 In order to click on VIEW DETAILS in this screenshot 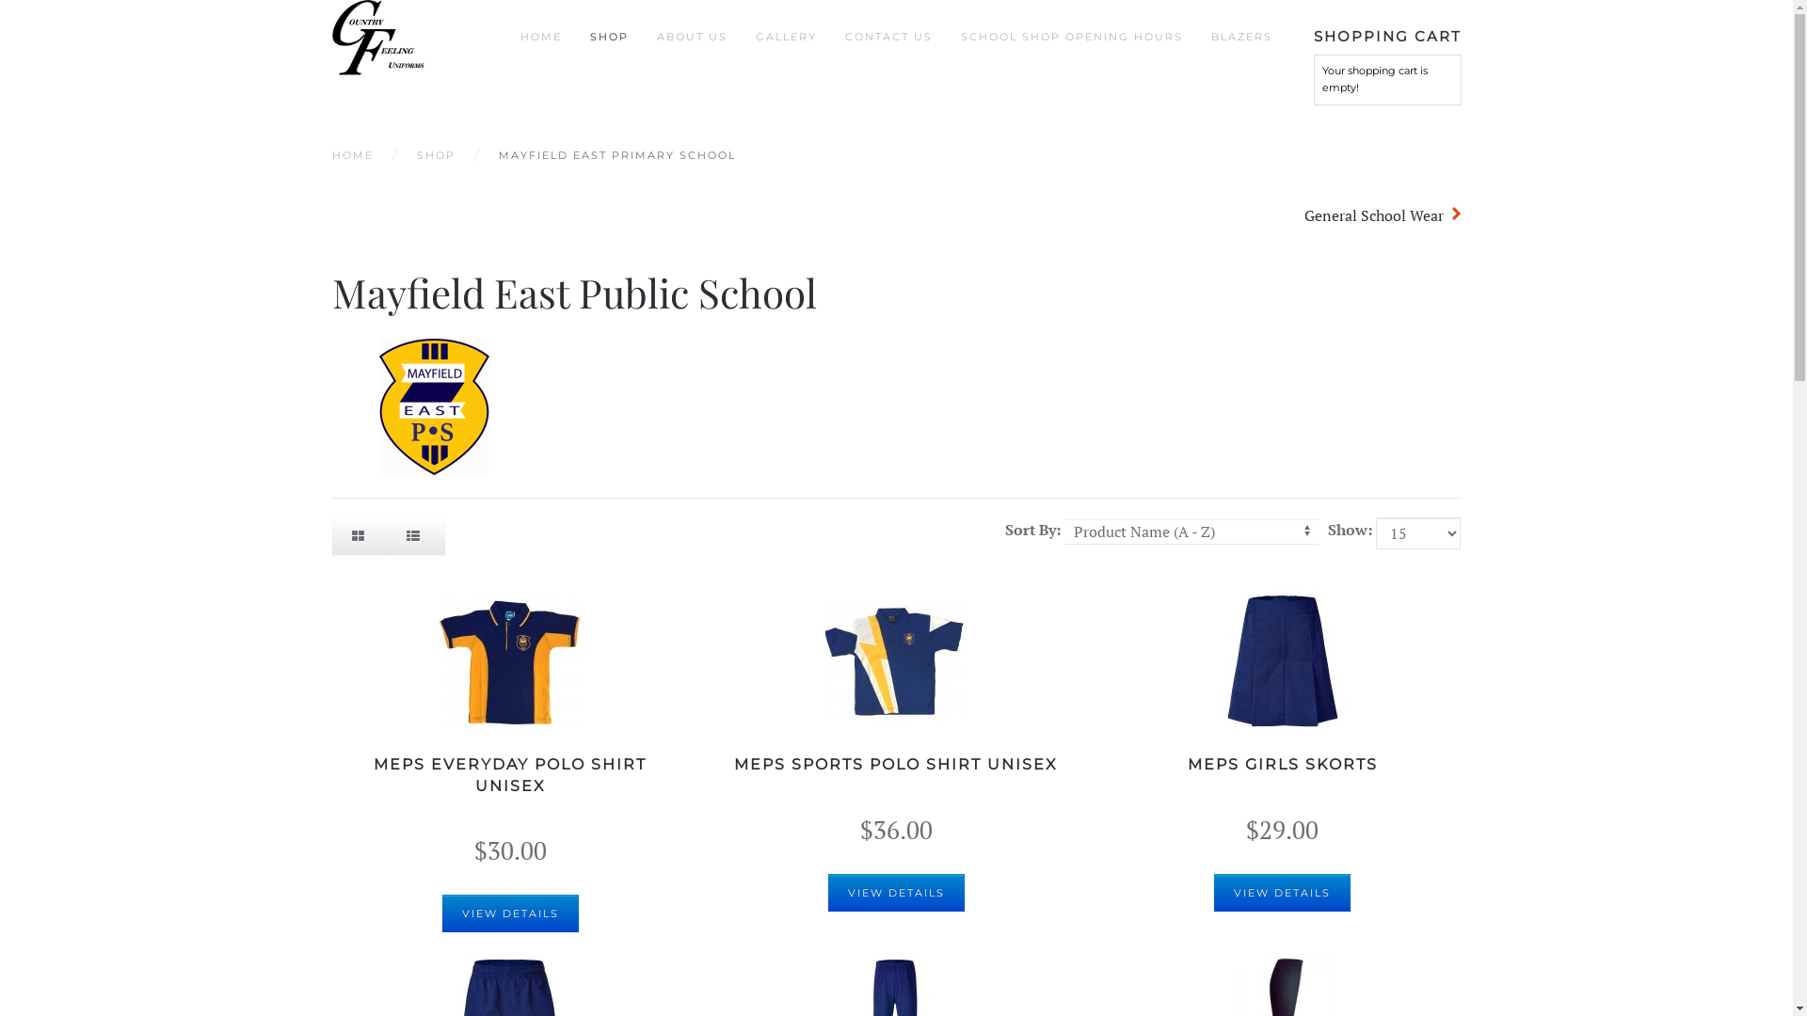, I will do `click(1282, 893)`.